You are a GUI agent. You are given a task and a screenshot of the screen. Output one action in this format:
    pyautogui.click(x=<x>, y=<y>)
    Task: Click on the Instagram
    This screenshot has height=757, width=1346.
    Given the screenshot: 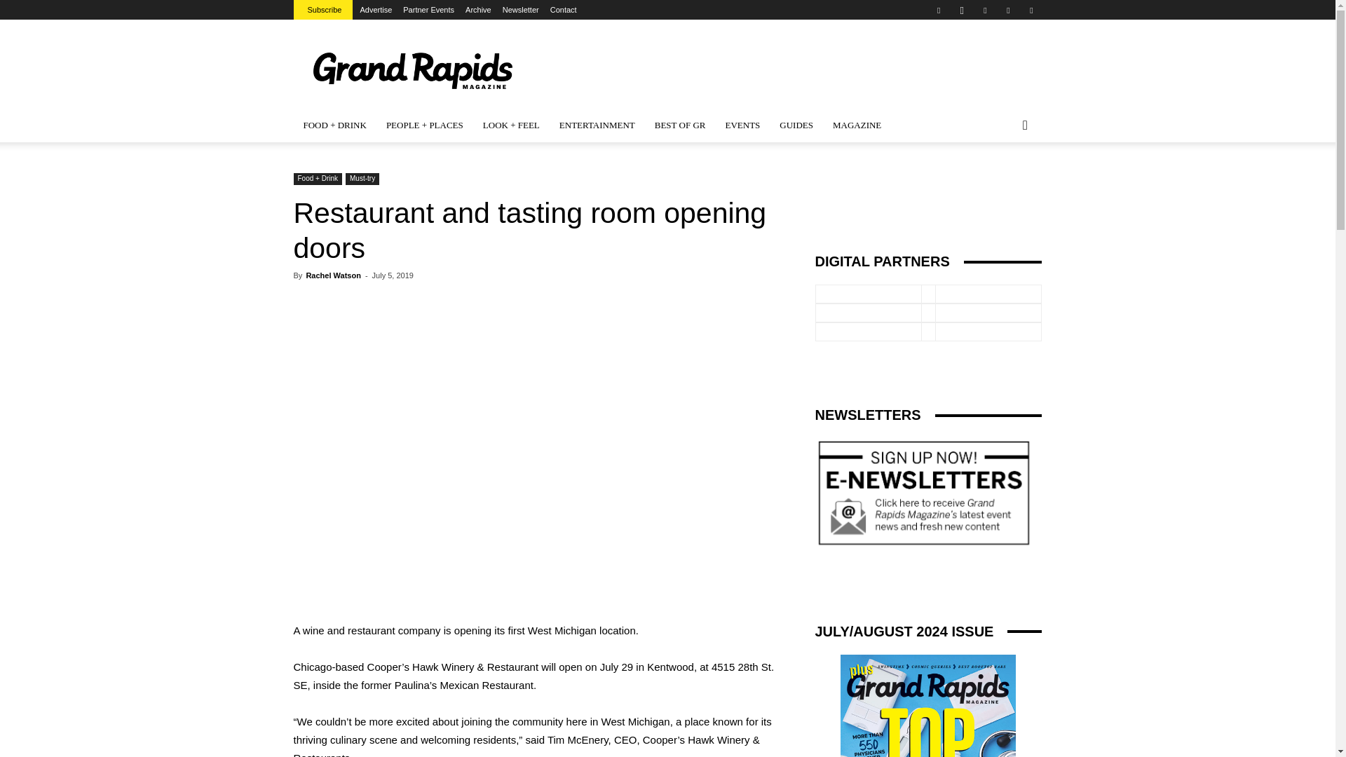 What is the action you would take?
    pyautogui.click(x=962, y=10)
    